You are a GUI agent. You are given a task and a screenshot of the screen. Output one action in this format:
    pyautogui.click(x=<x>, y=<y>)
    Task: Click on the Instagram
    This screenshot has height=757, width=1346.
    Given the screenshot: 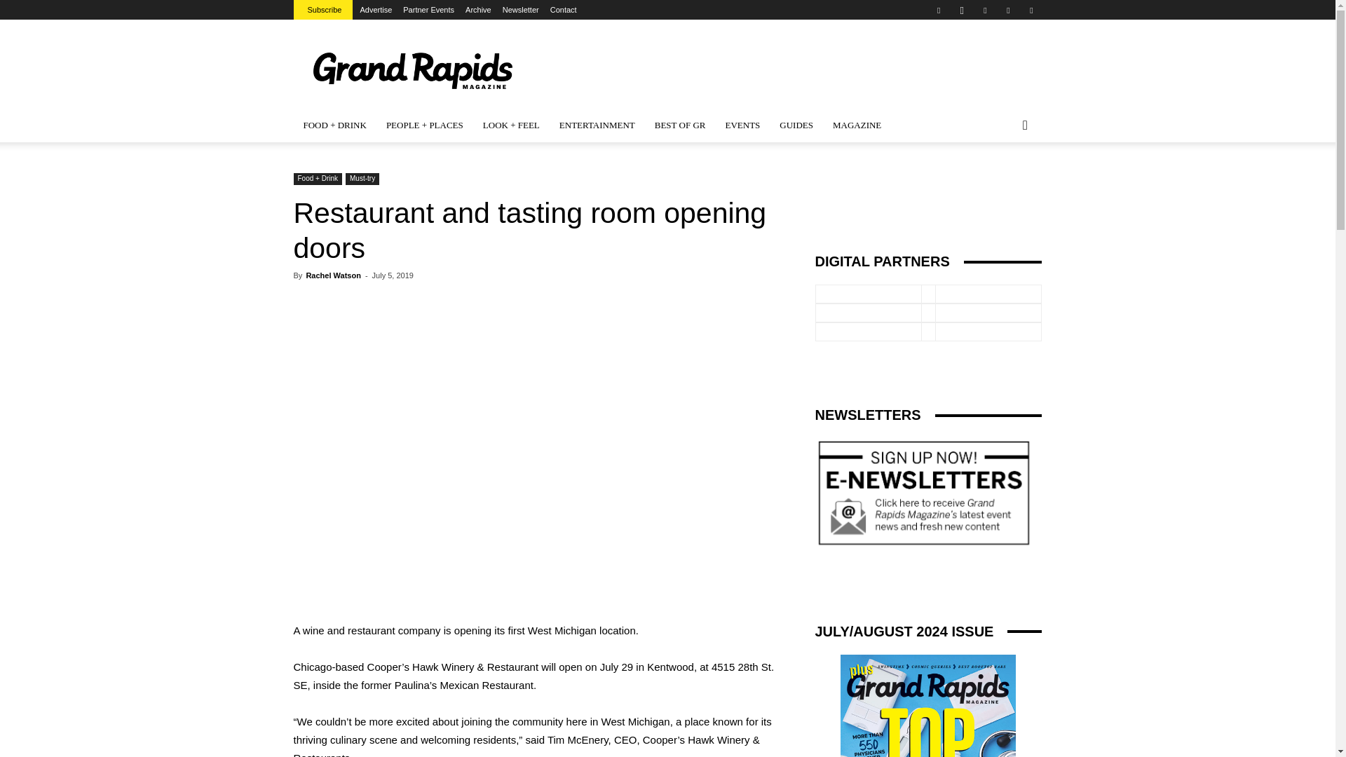 What is the action you would take?
    pyautogui.click(x=962, y=10)
    